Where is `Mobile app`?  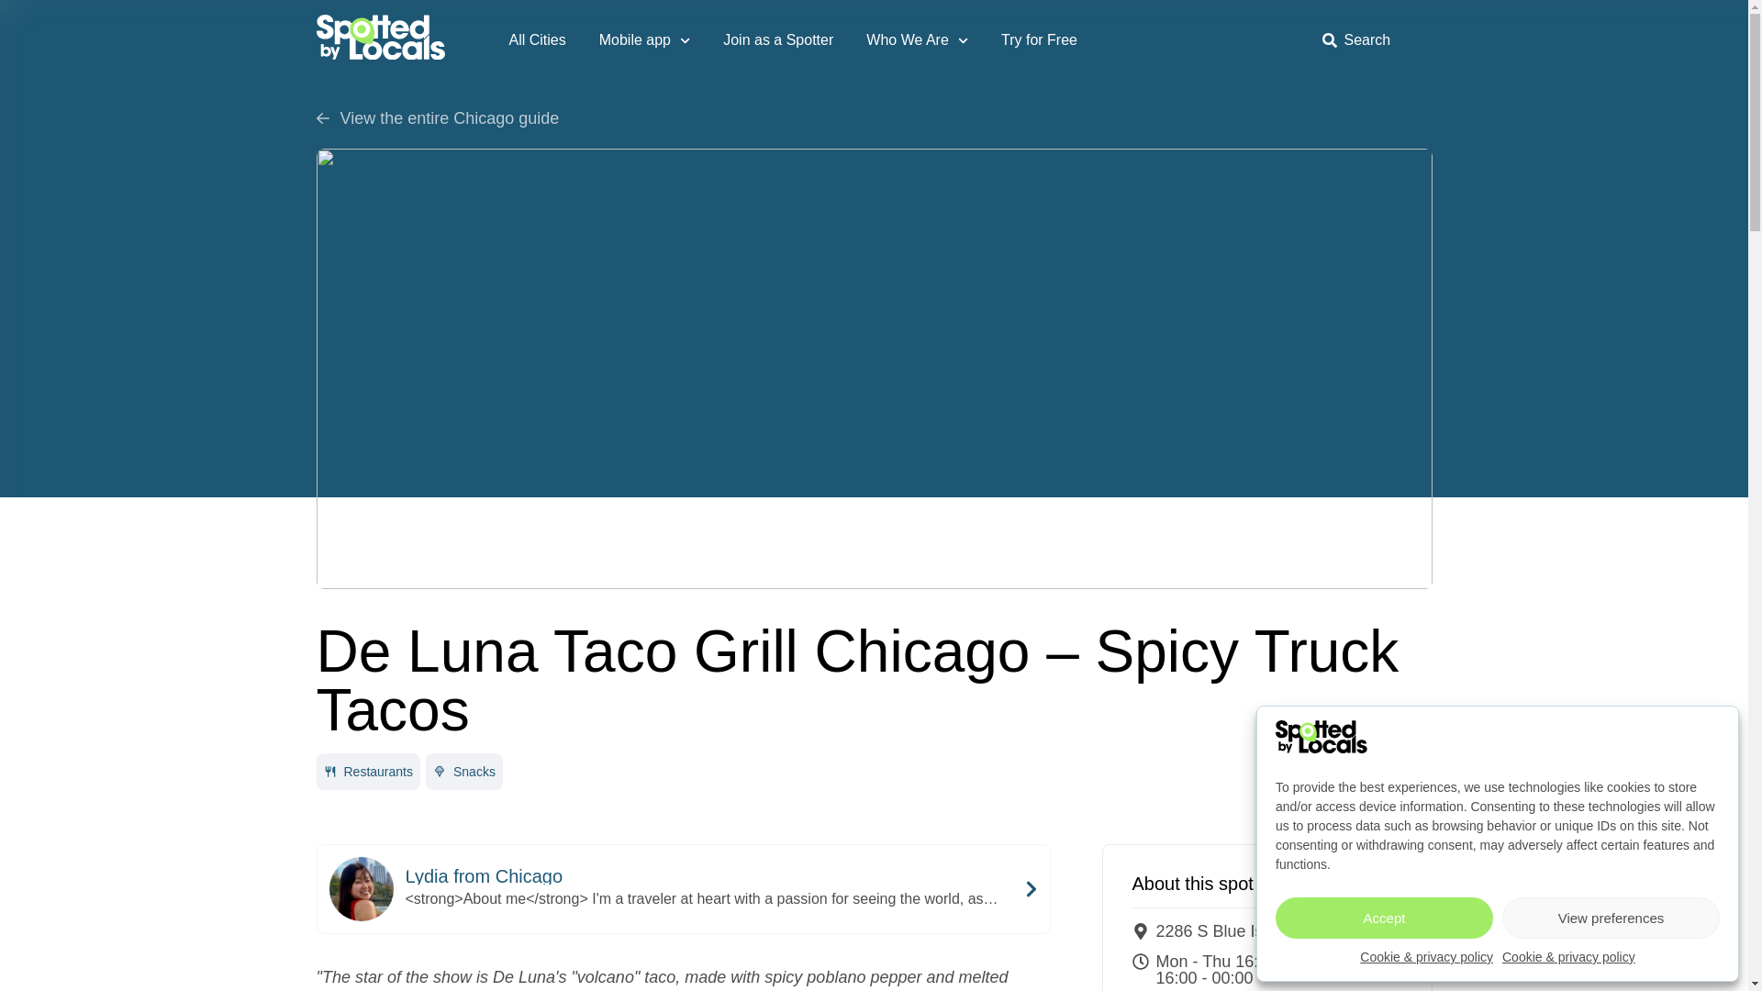
Mobile app is located at coordinates (644, 40).